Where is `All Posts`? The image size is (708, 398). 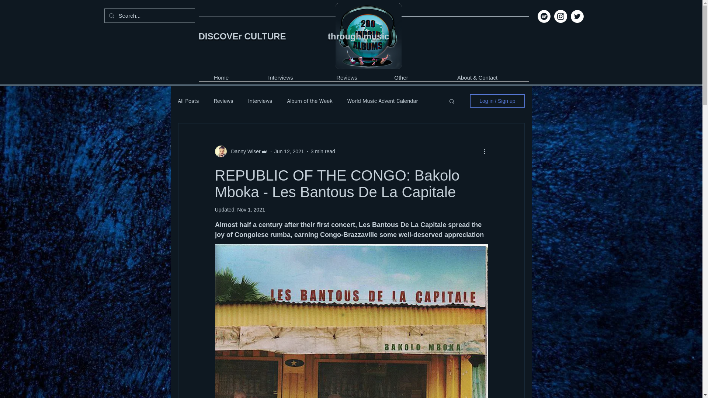
All Posts is located at coordinates (188, 100).